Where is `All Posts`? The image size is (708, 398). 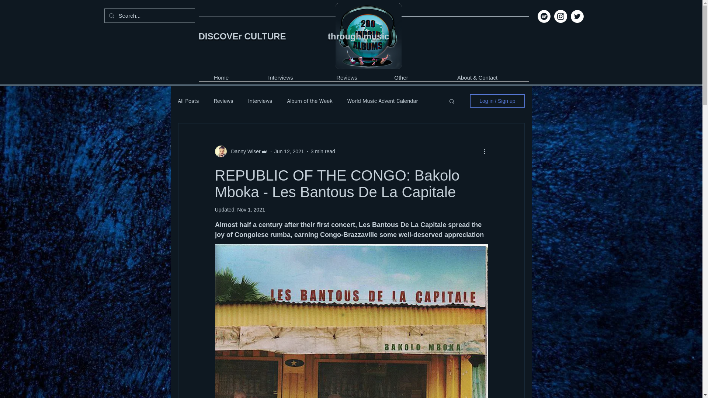
All Posts is located at coordinates (188, 100).